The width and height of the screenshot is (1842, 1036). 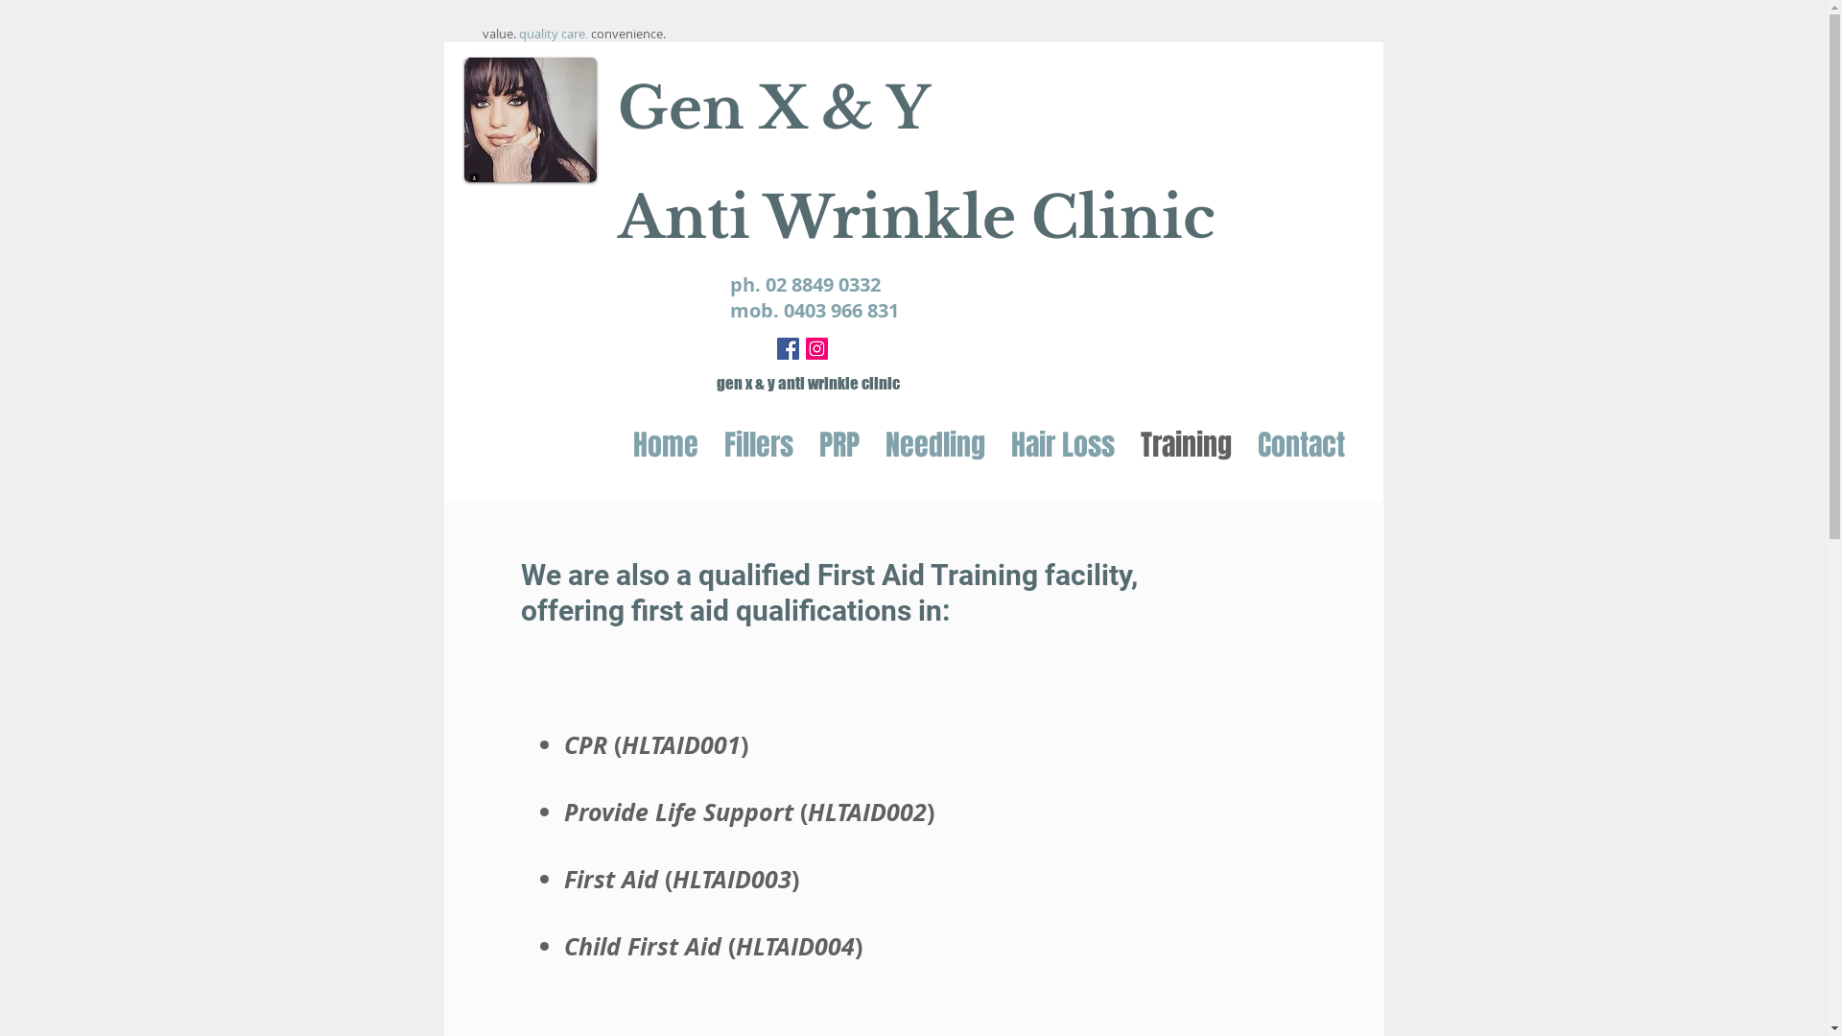 What do you see at coordinates (1301, 445) in the screenshot?
I see `Contact` at bounding box center [1301, 445].